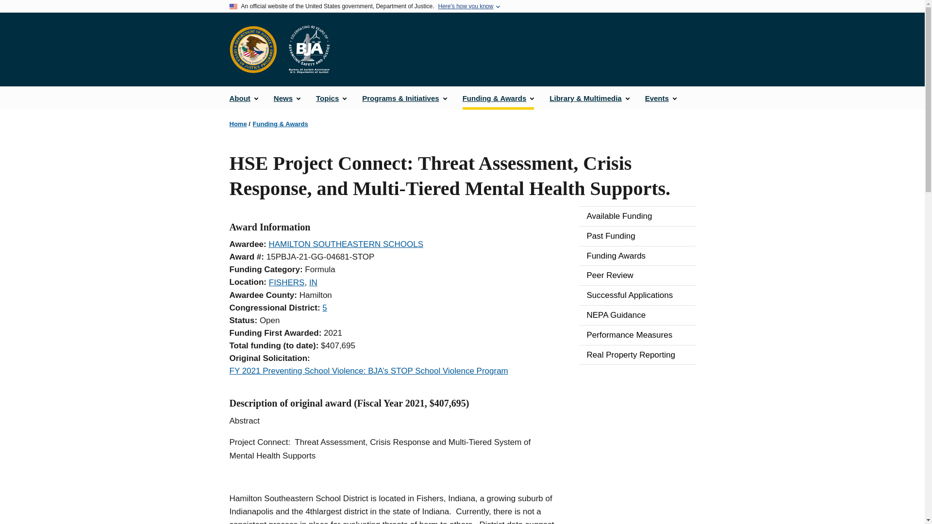 This screenshot has width=932, height=524. What do you see at coordinates (346, 244) in the screenshot?
I see `HAMILTON SOUTHEASTERN SCHOOLS` at bounding box center [346, 244].